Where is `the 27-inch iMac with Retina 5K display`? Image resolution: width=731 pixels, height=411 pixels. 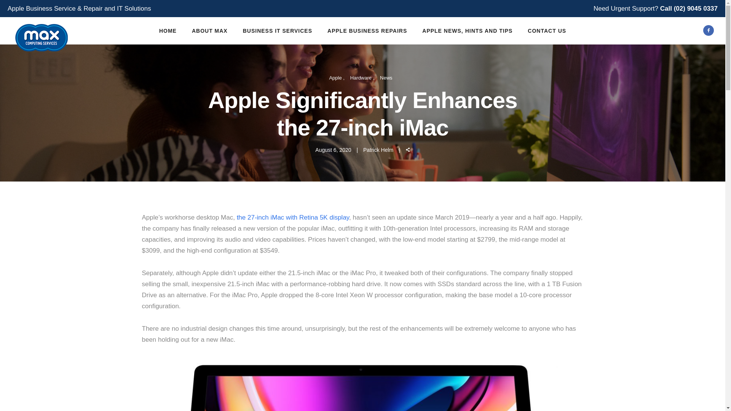
the 27-inch iMac with Retina 5K display is located at coordinates (293, 218).